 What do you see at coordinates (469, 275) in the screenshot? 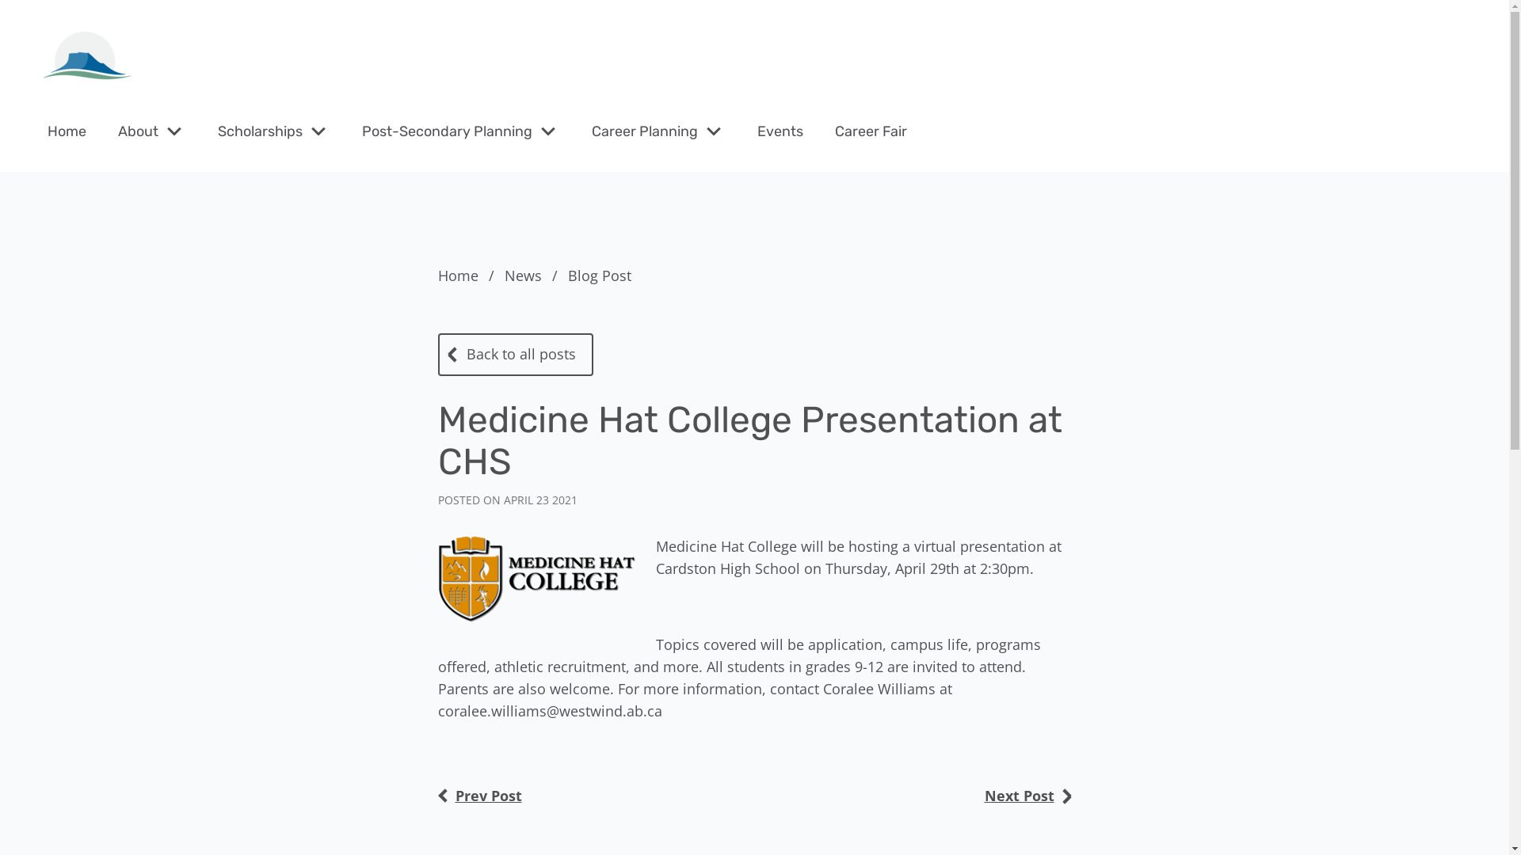
I see `Home` at bounding box center [469, 275].